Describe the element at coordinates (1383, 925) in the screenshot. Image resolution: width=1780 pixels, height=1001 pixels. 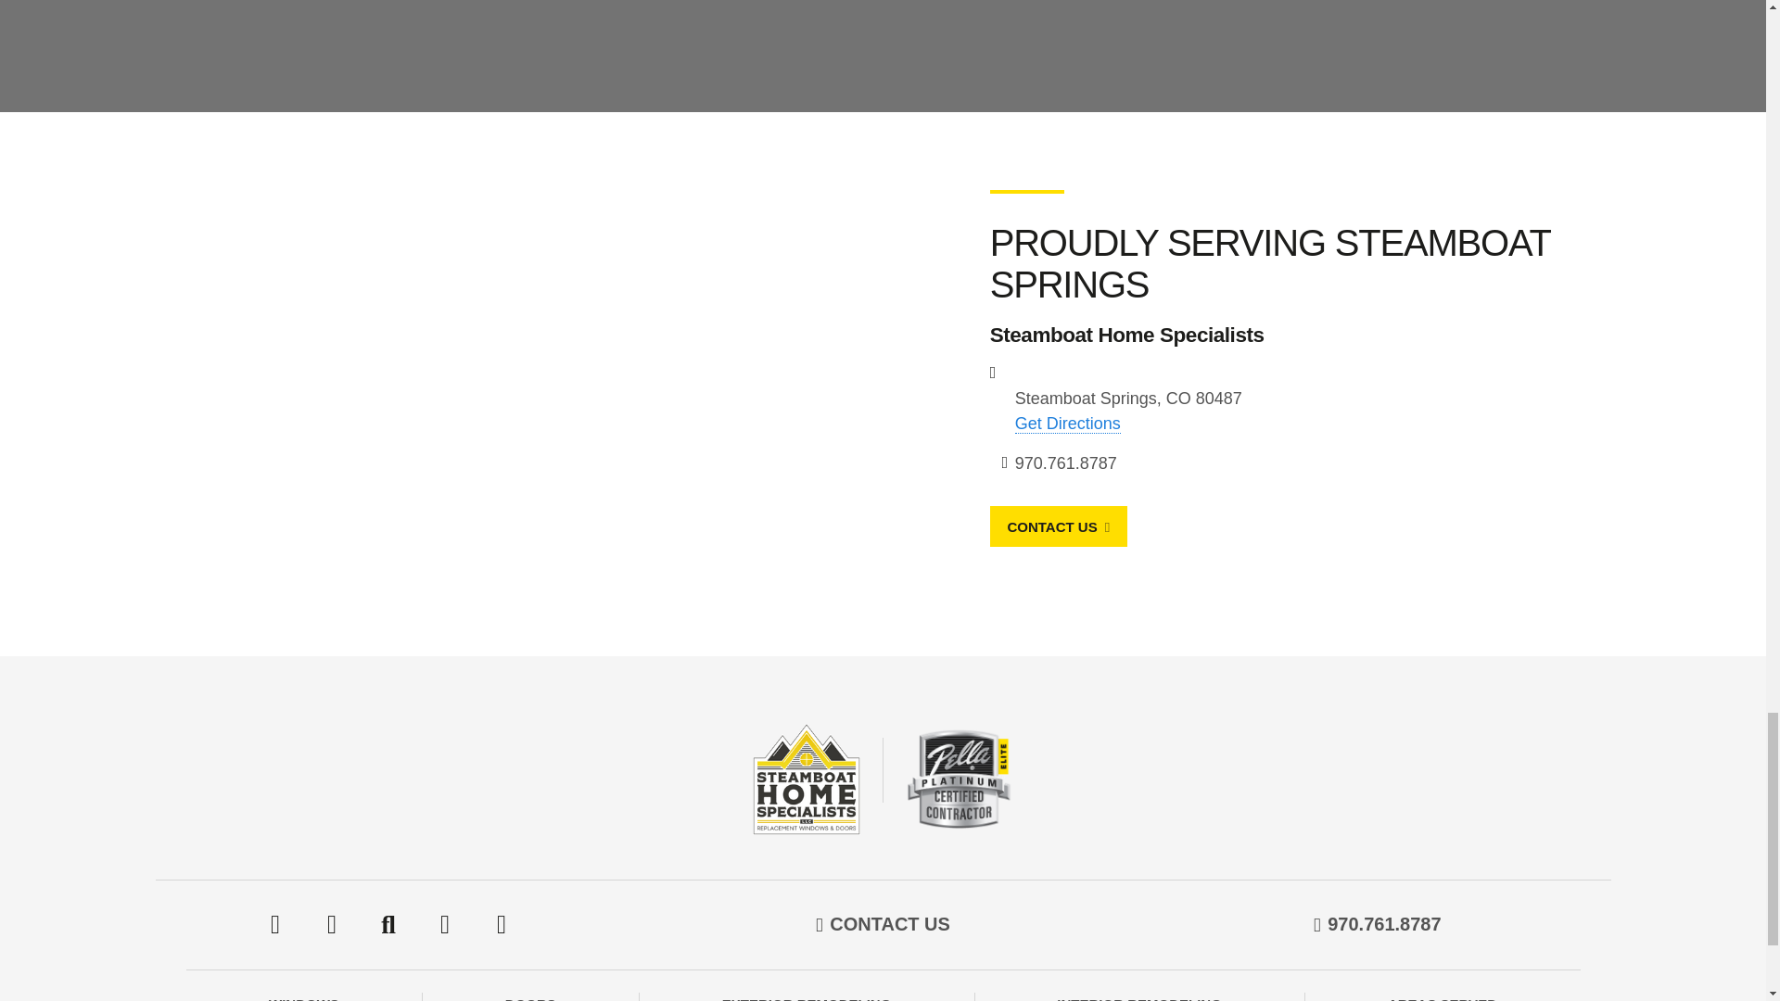
I see `970.761.8787` at that location.